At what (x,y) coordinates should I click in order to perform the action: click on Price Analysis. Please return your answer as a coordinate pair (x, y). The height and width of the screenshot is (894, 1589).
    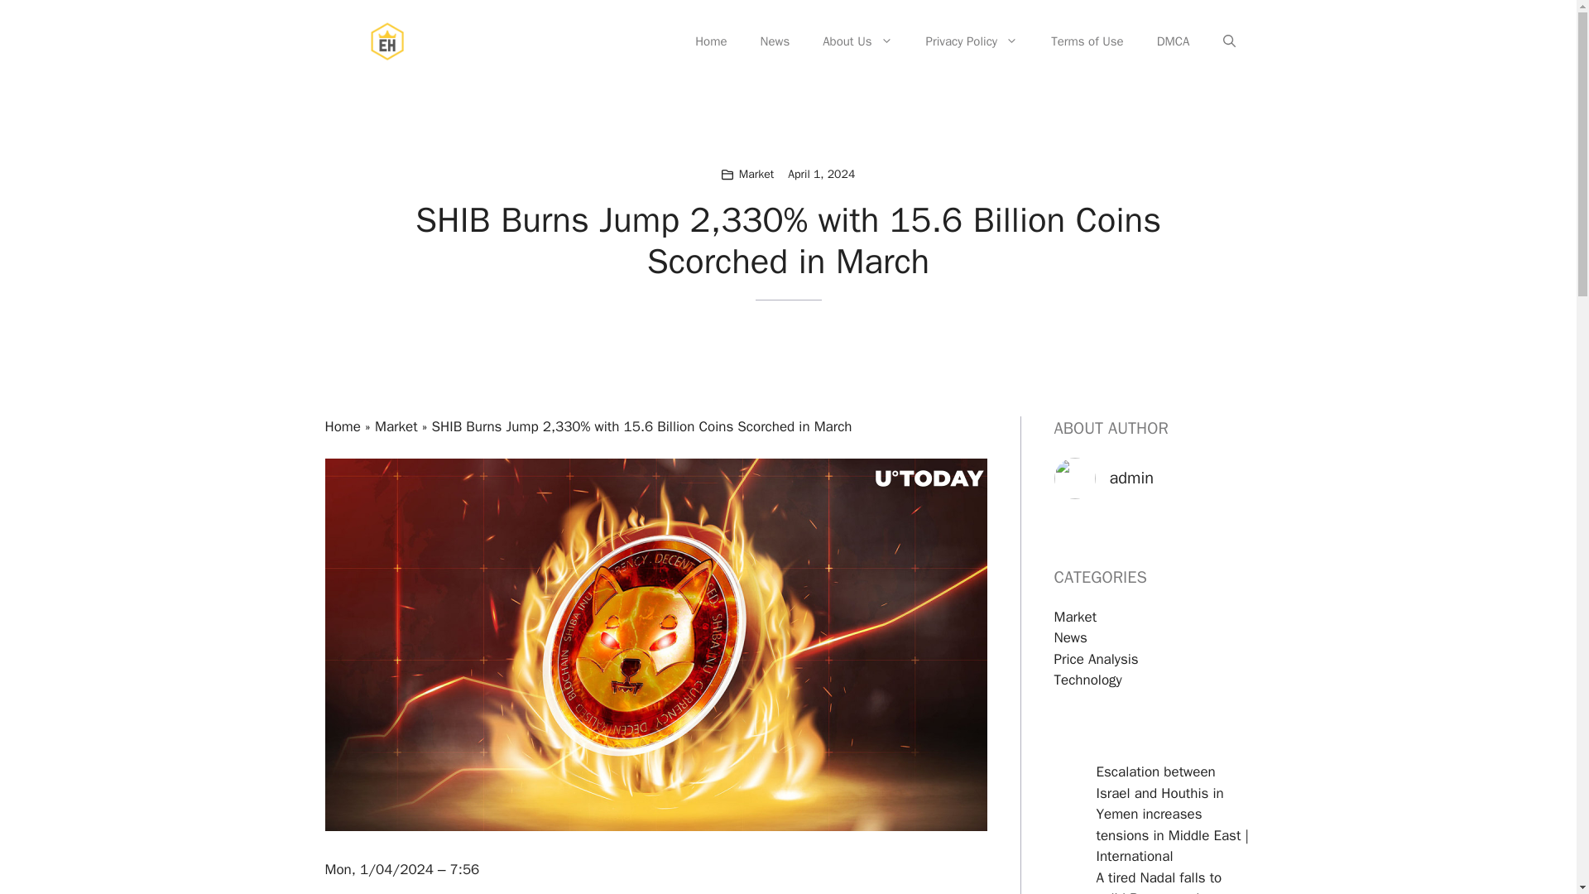
    Looking at the image, I should click on (1097, 659).